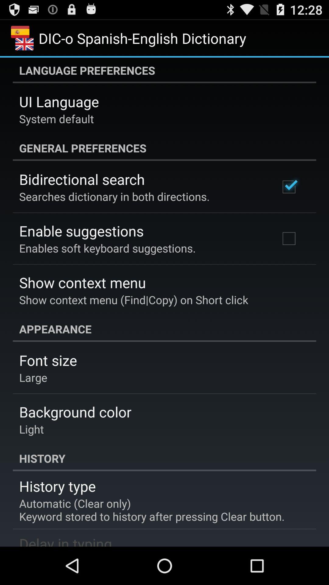 This screenshot has height=585, width=329. Describe the element at coordinates (115, 196) in the screenshot. I see `choose icon below bidirectional search` at that location.